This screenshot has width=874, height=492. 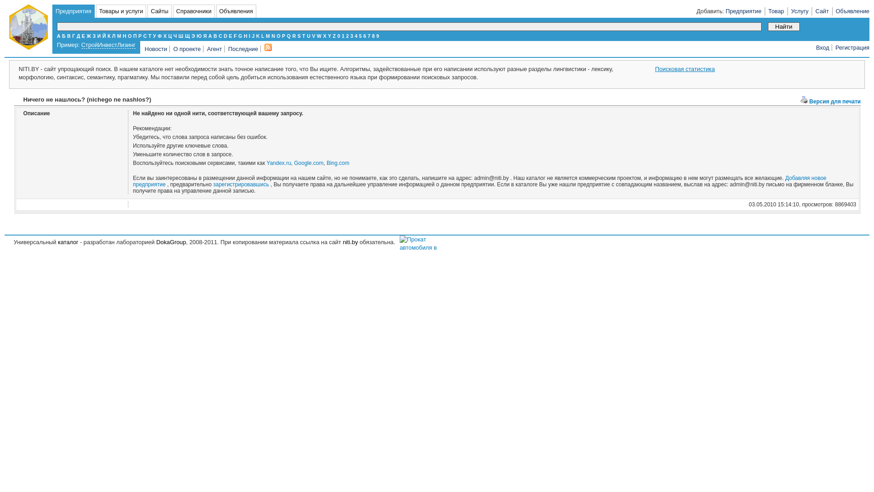 I want to click on M, so click(x=268, y=36).